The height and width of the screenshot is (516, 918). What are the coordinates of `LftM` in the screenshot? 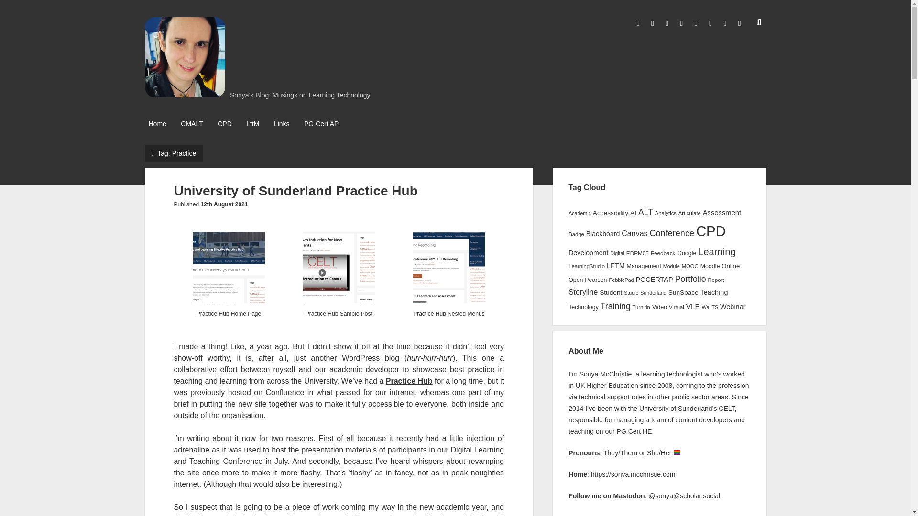 It's located at (252, 124).